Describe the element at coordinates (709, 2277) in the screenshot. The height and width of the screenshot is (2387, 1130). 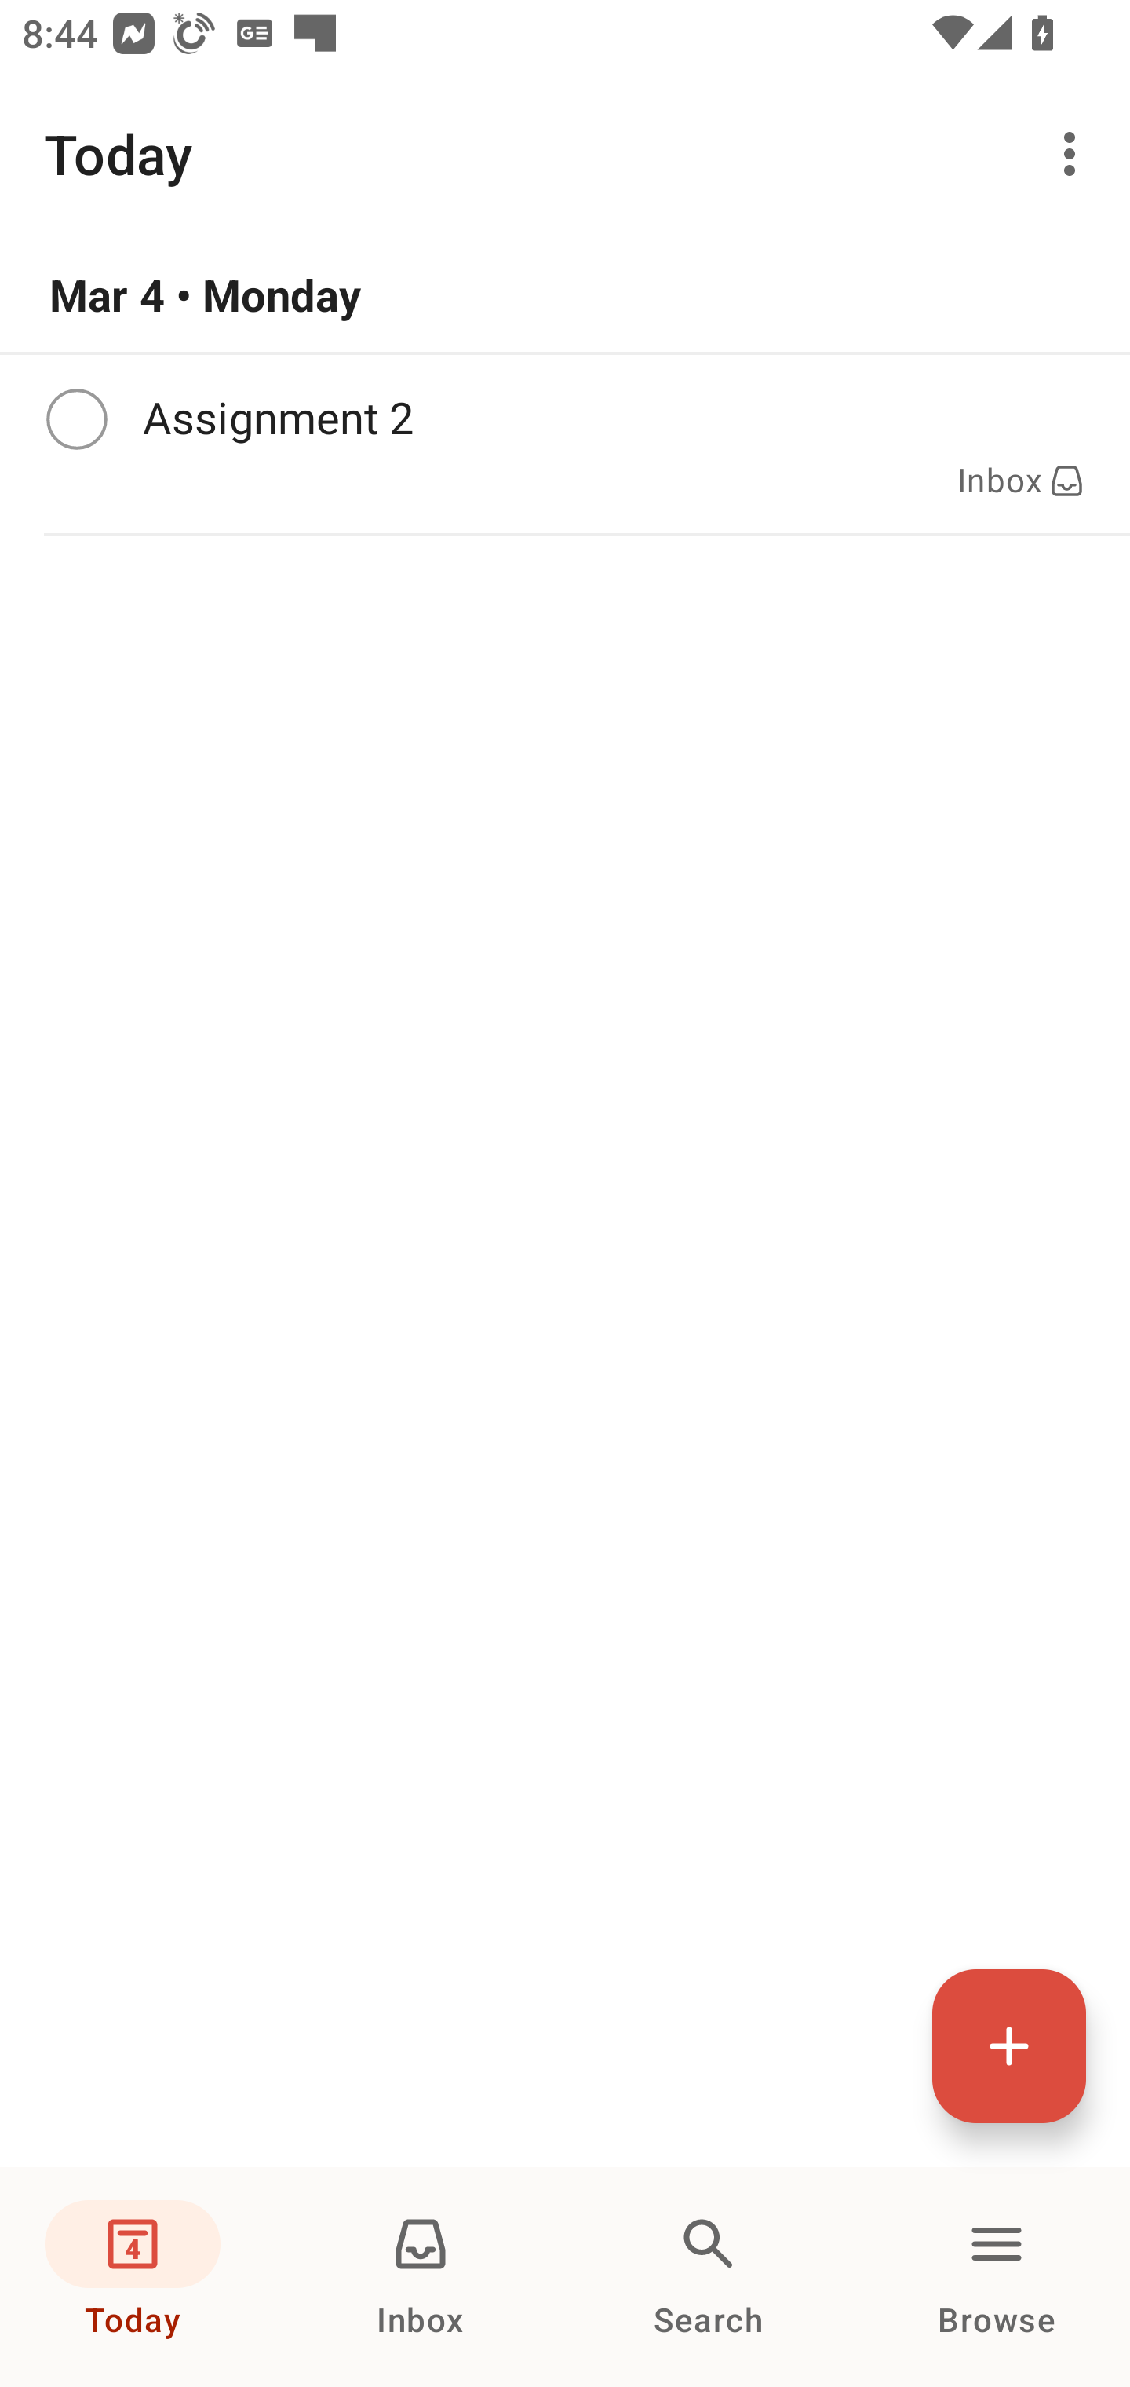
I see `Search` at that location.